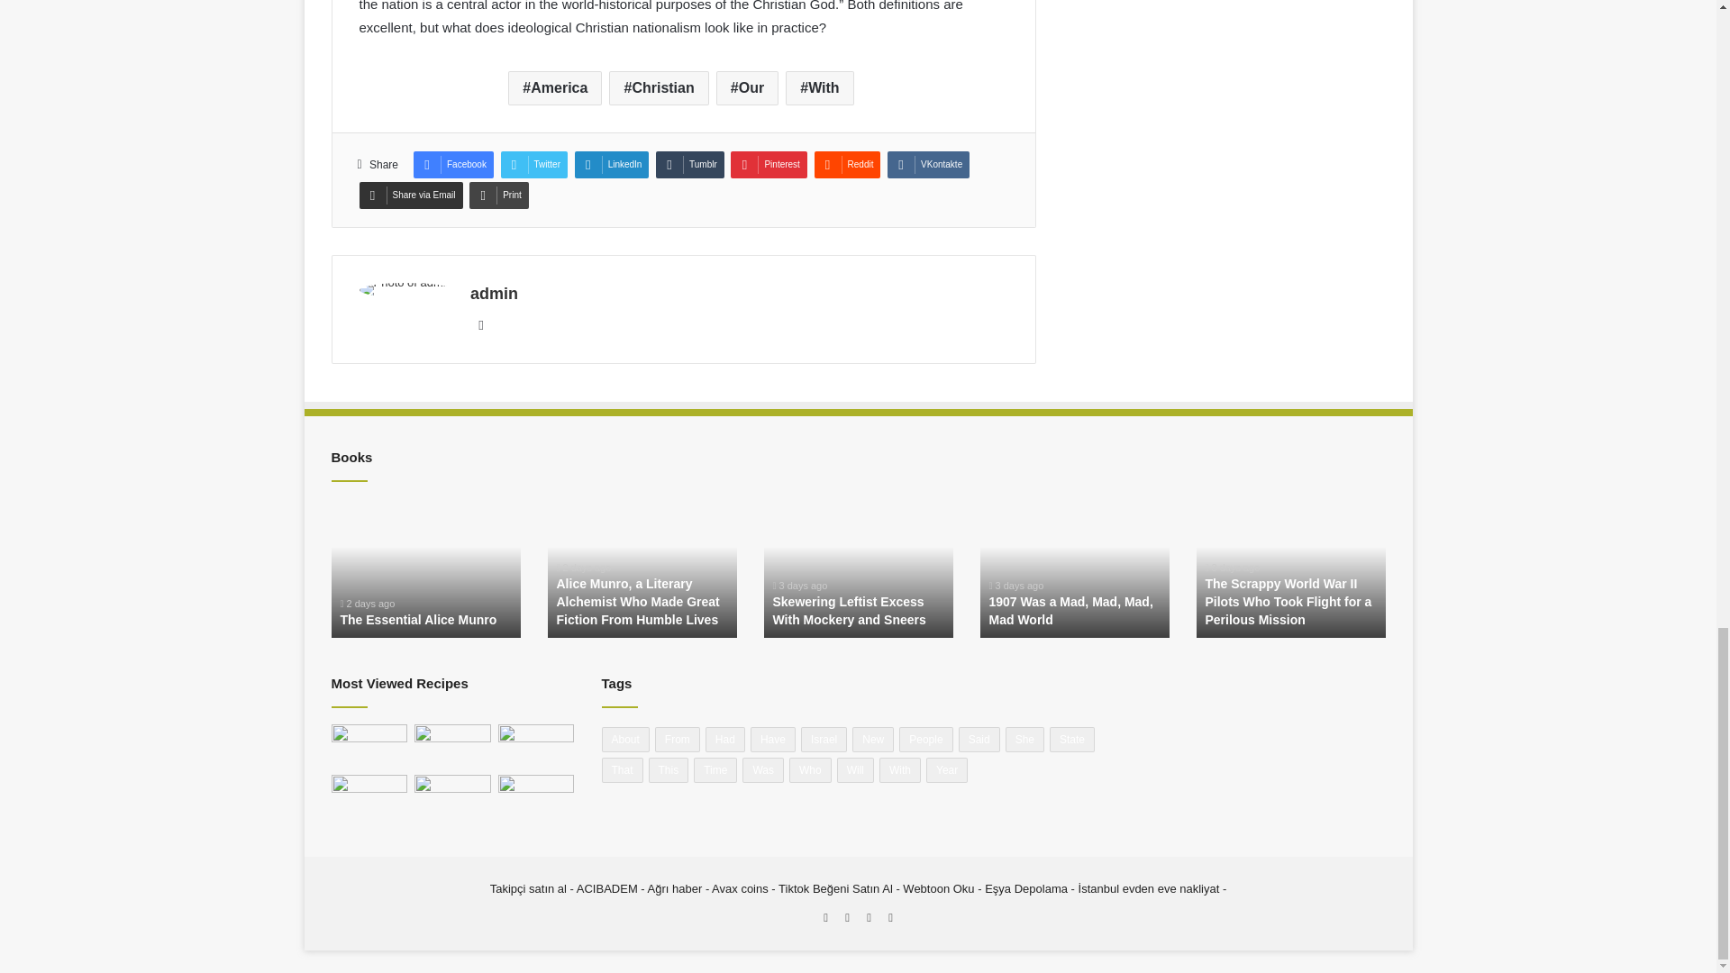 Image resolution: width=1730 pixels, height=973 pixels. I want to click on Facebook, so click(452, 164).